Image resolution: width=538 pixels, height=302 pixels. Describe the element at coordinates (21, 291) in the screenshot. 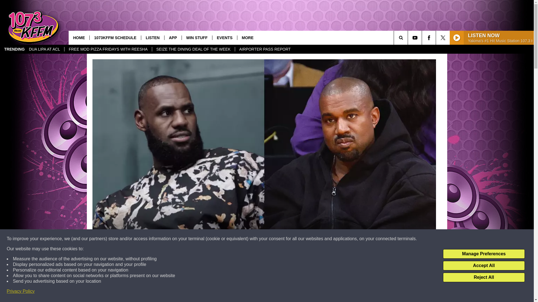

I see `Privacy Policy` at that location.